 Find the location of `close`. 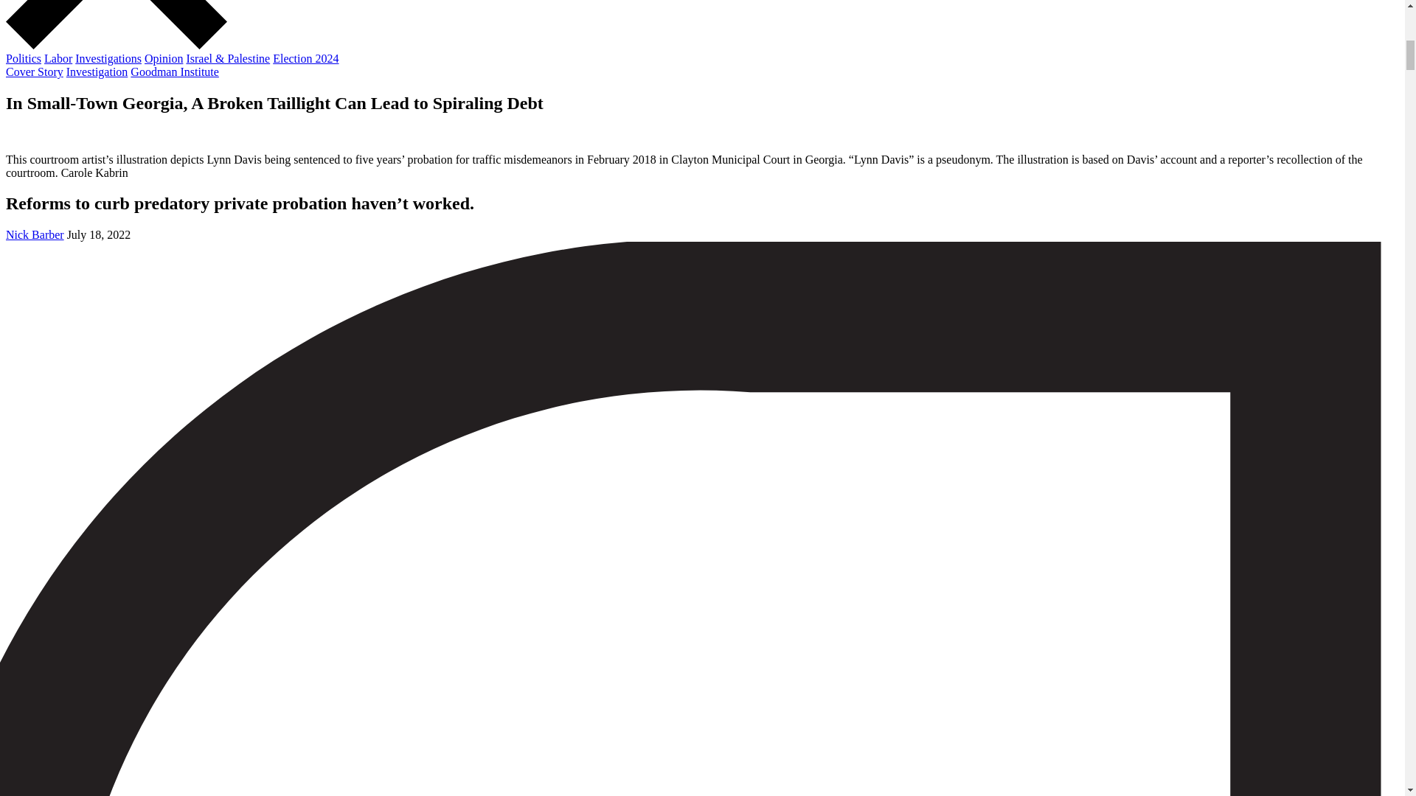

close is located at coordinates (116, 24).